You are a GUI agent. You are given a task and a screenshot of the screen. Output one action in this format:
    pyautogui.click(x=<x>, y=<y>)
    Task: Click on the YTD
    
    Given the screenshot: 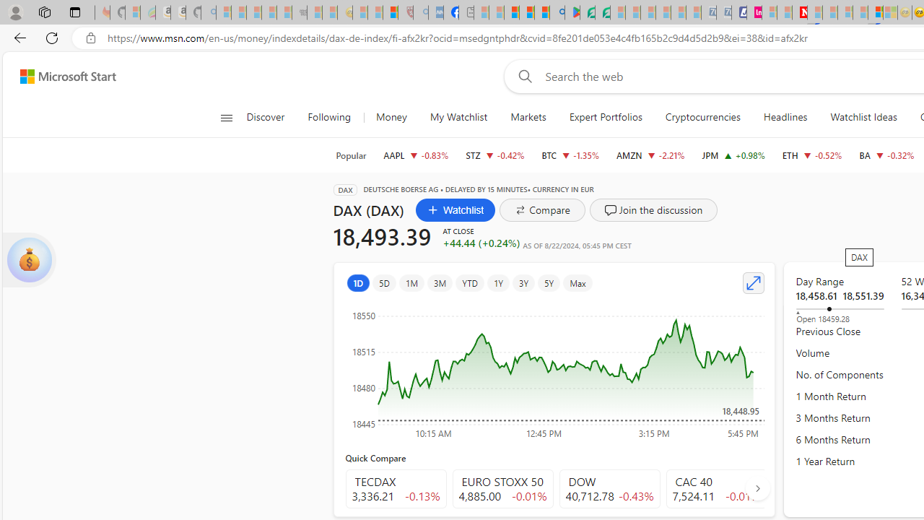 What is the action you would take?
    pyautogui.click(x=469, y=283)
    